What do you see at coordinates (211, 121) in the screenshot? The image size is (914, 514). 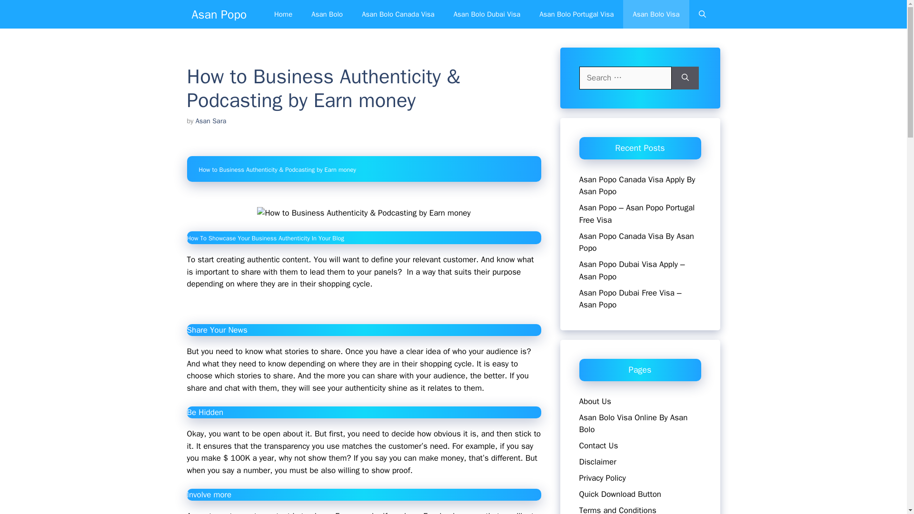 I see `View all posts by Asan Sara` at bounding box center [211, 121].